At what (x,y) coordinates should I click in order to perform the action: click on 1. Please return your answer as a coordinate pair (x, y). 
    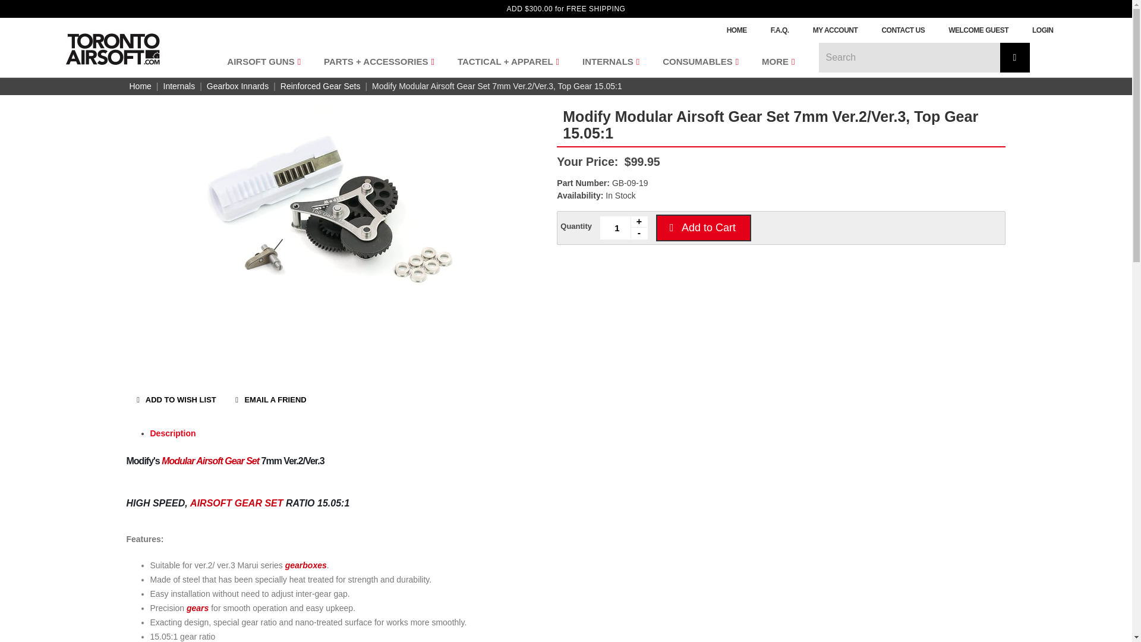
    Looking at the image, I should click on (624, 227).